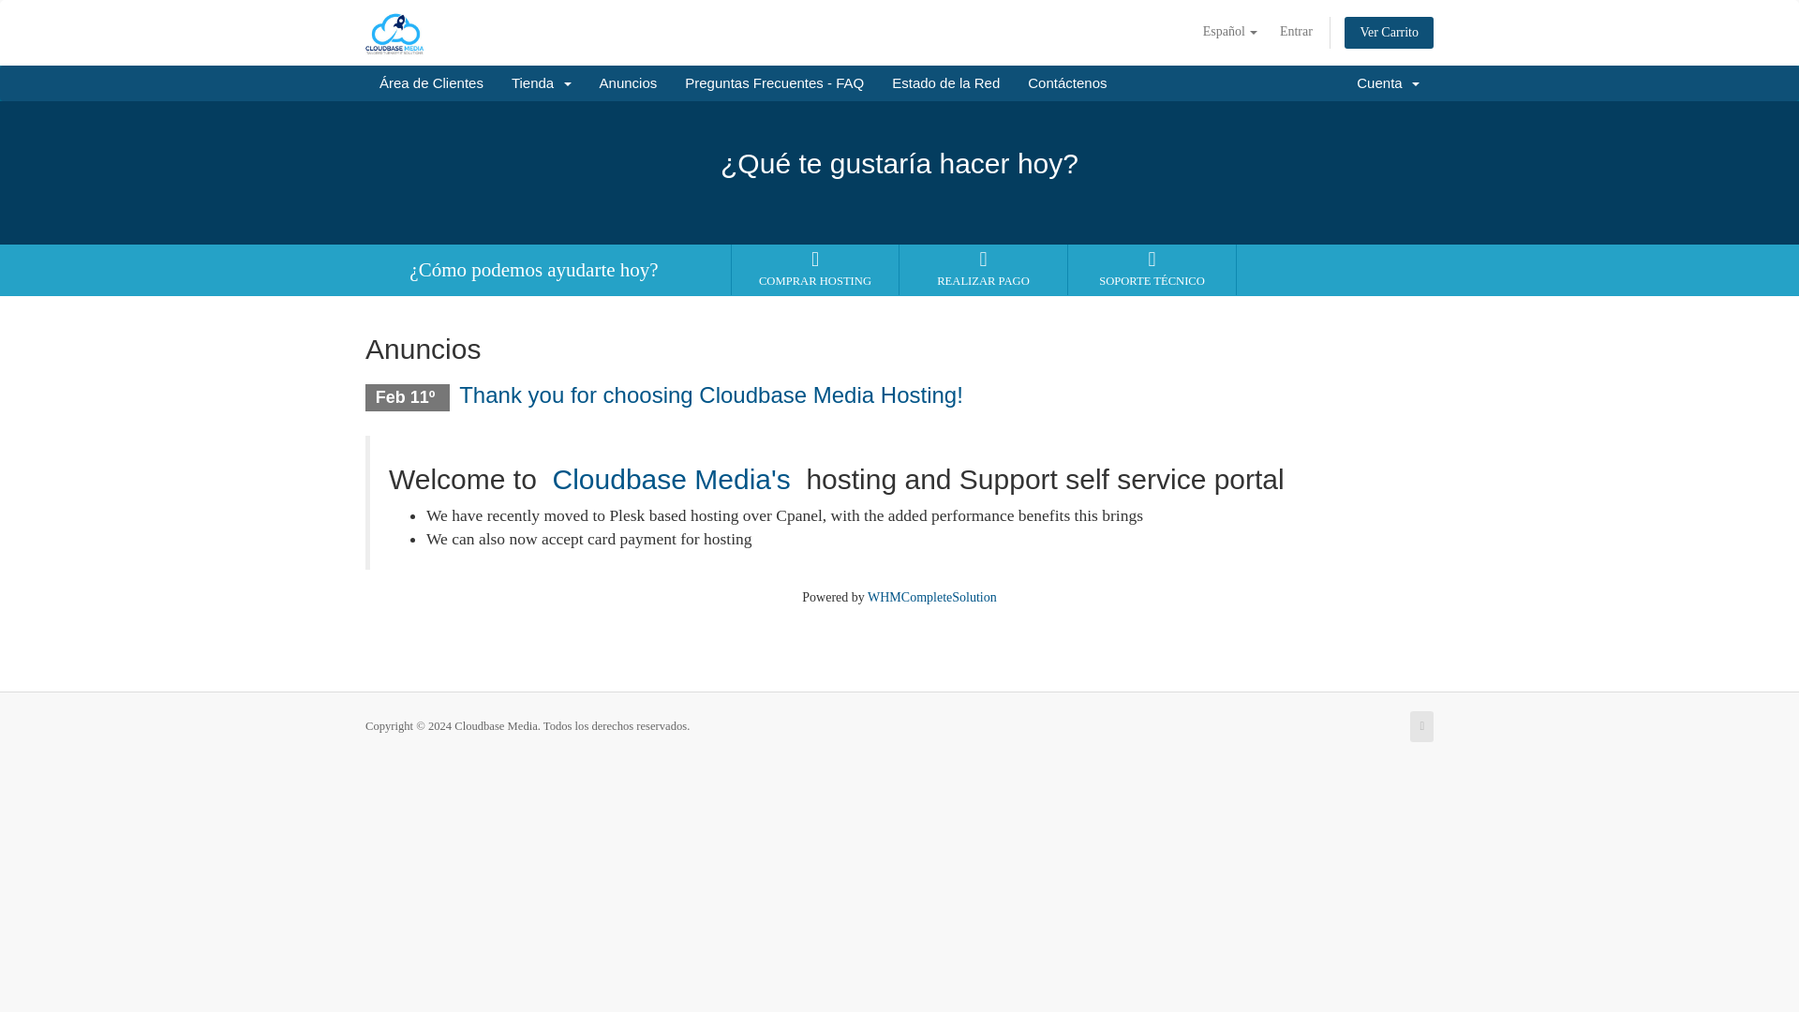 The image size is (1799, 1012). What do you see at coordinates (542, 83) in the screenshot?
I see `Tienda  ` at bounding box center [542, 83].